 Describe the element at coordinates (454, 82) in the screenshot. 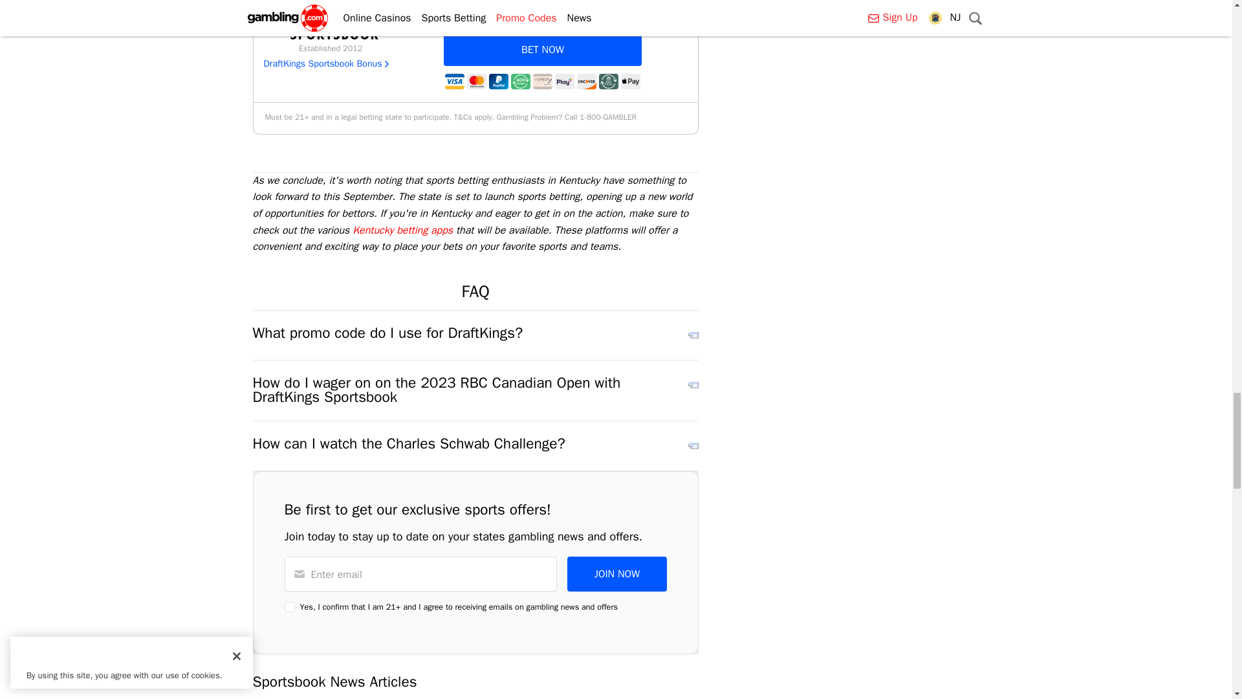

I see `VISA` at that location.